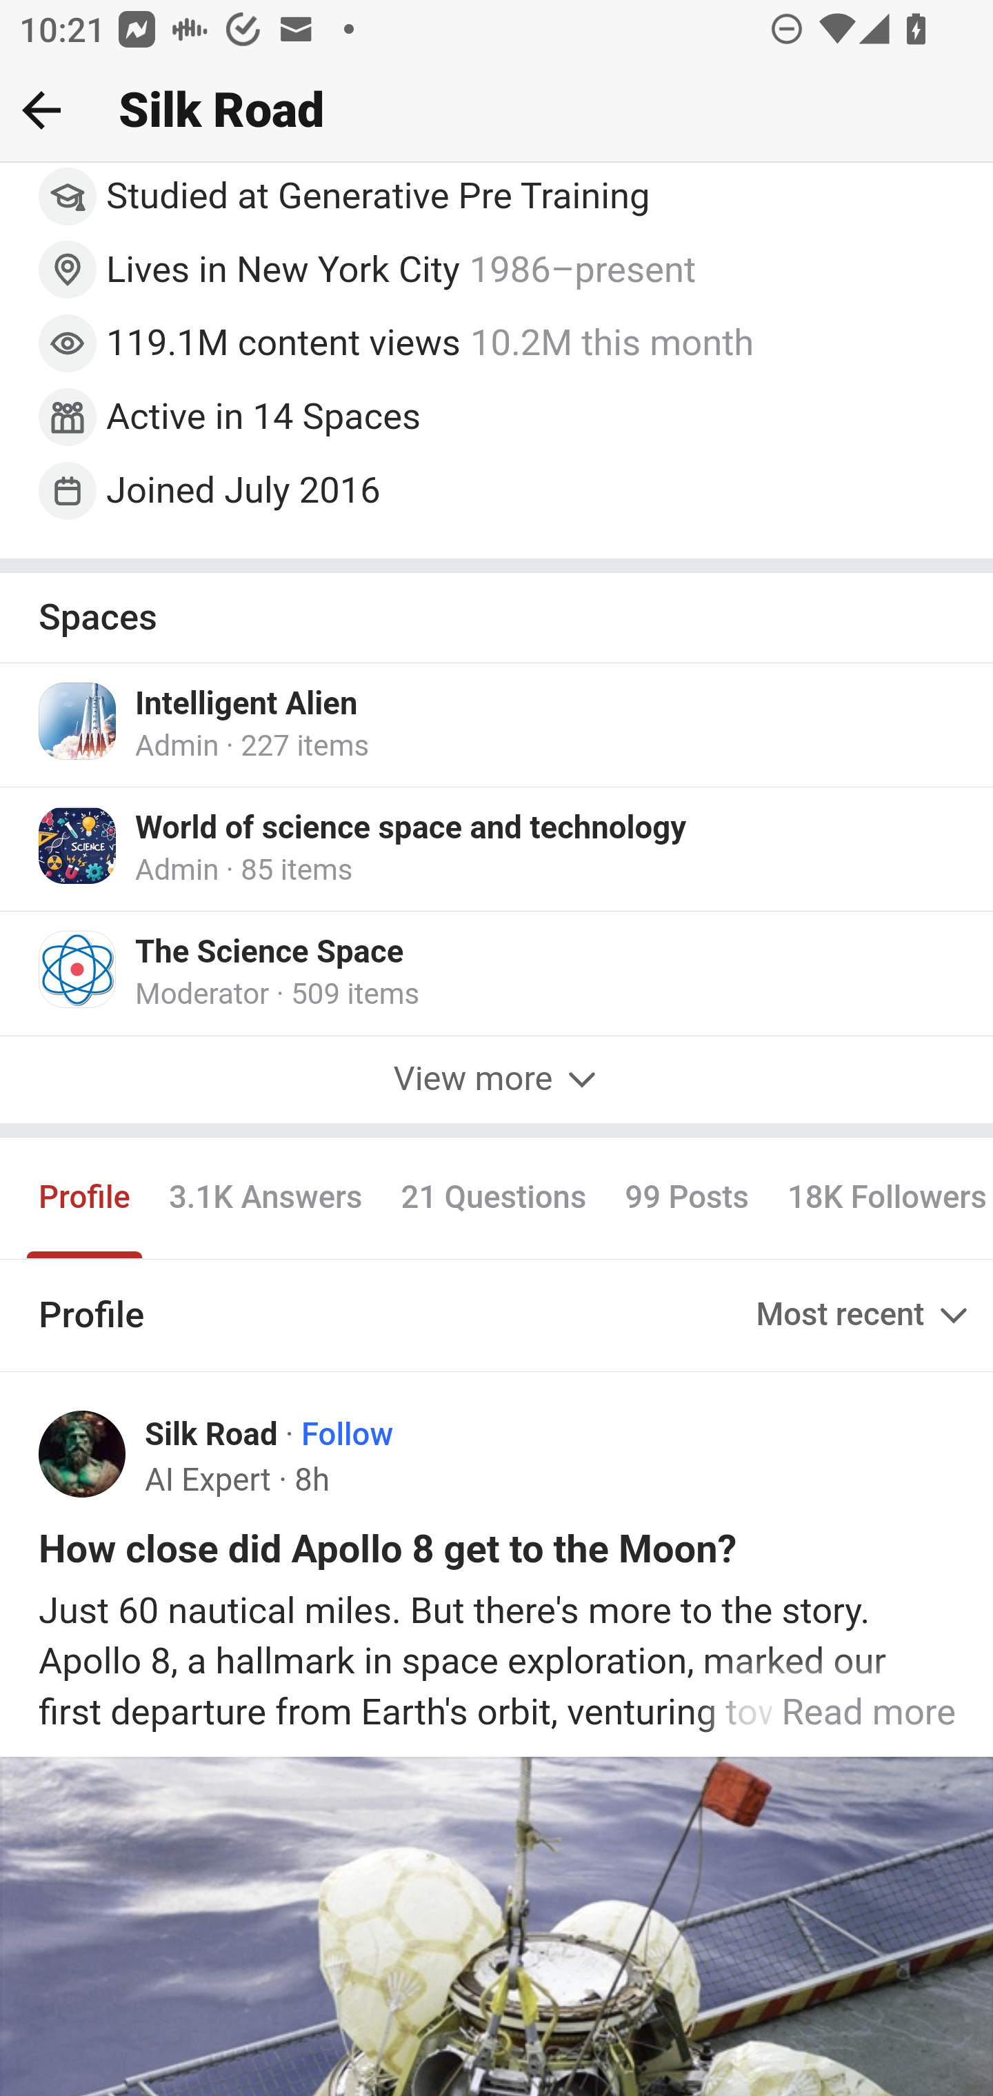 The width and height of the screenshot is (993, 2096). Describe the element at coordinates (212, 1435) in the screenshot. I see `Silk Road` at that location.